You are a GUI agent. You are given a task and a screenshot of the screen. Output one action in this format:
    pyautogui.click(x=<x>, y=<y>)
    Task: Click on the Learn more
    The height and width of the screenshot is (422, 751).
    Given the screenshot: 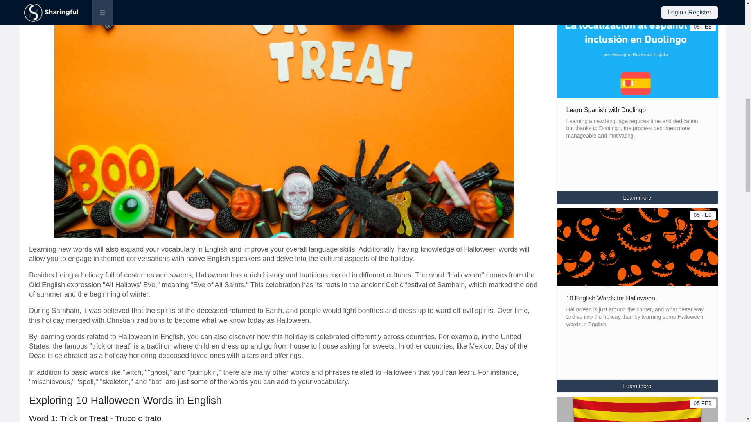 What is the action you would take?
    pyautogui.click(x=638, y=198)
    